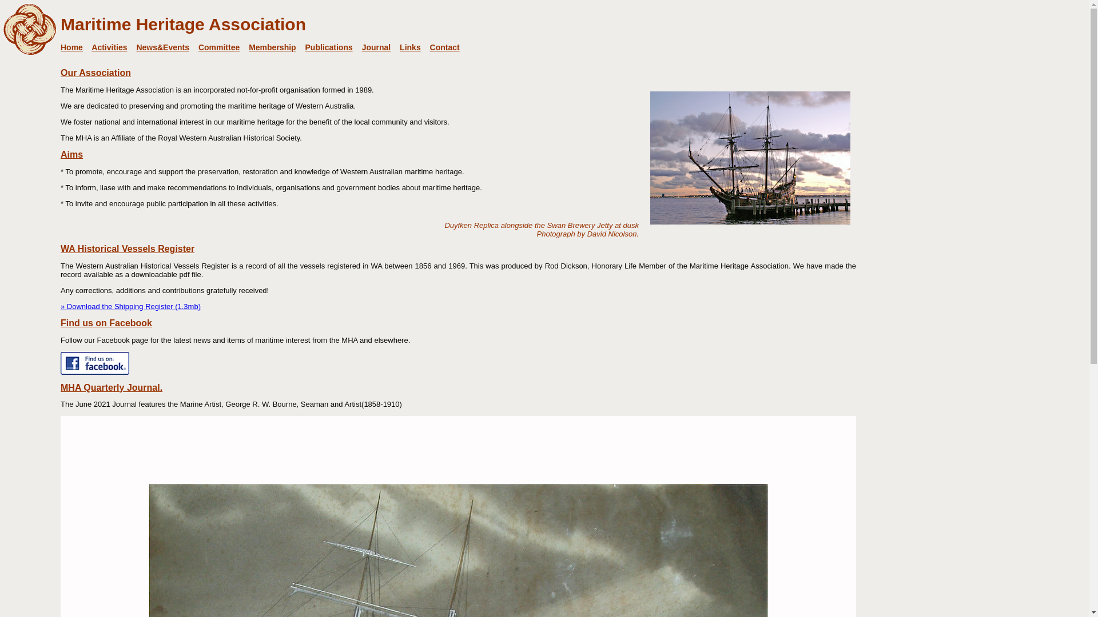  What do you see at coordinates (219, 47) in the screenshot?
I see `Committee` at bounding box center [219, 47].